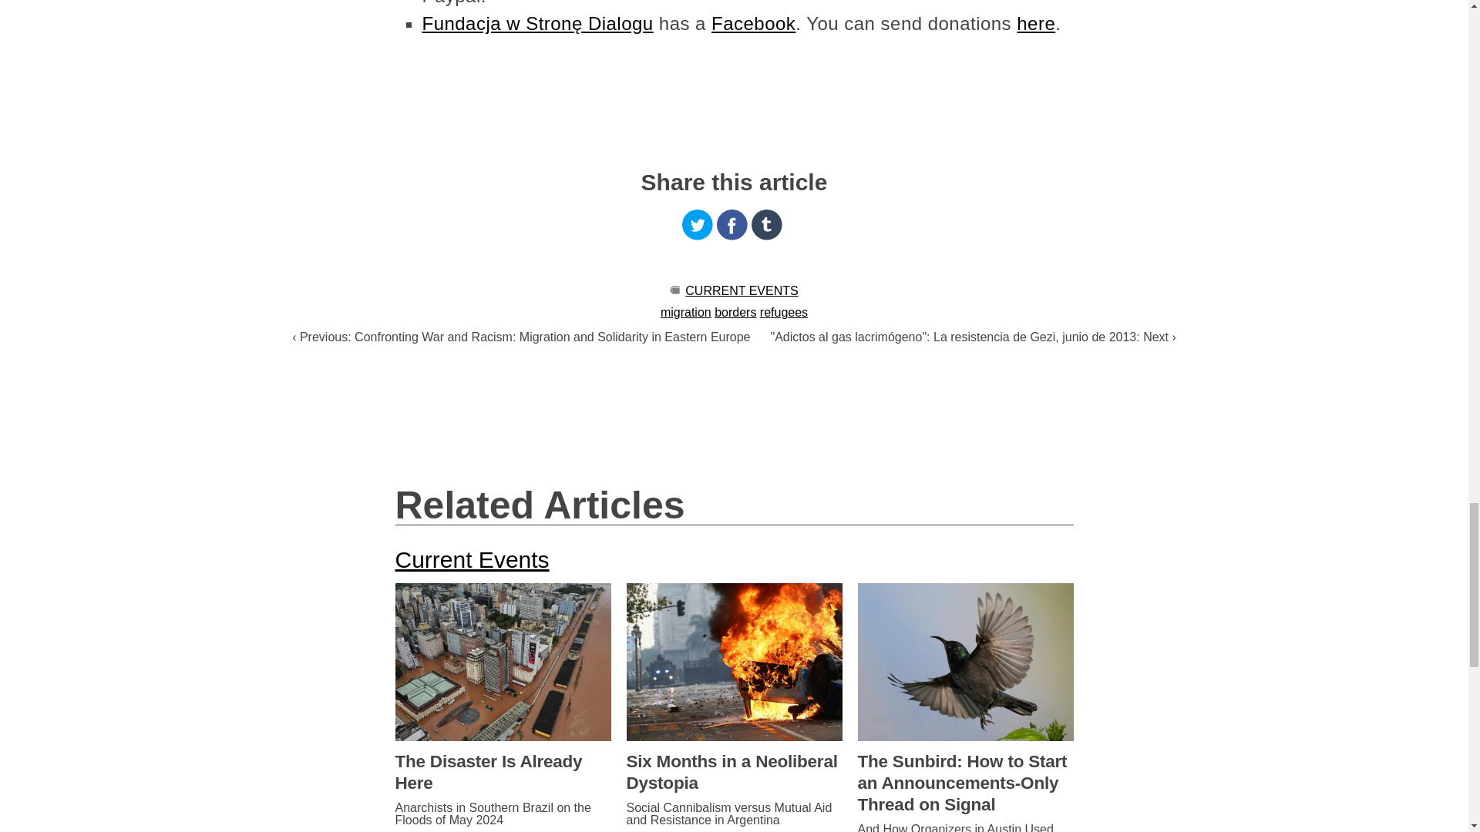 Image resolution: width=1480 pixels, height=832 pixels. What do you see at coordinates (732, 225) in the screenshot?
I see `Share on Facebook` at bounding box center [732, 225].